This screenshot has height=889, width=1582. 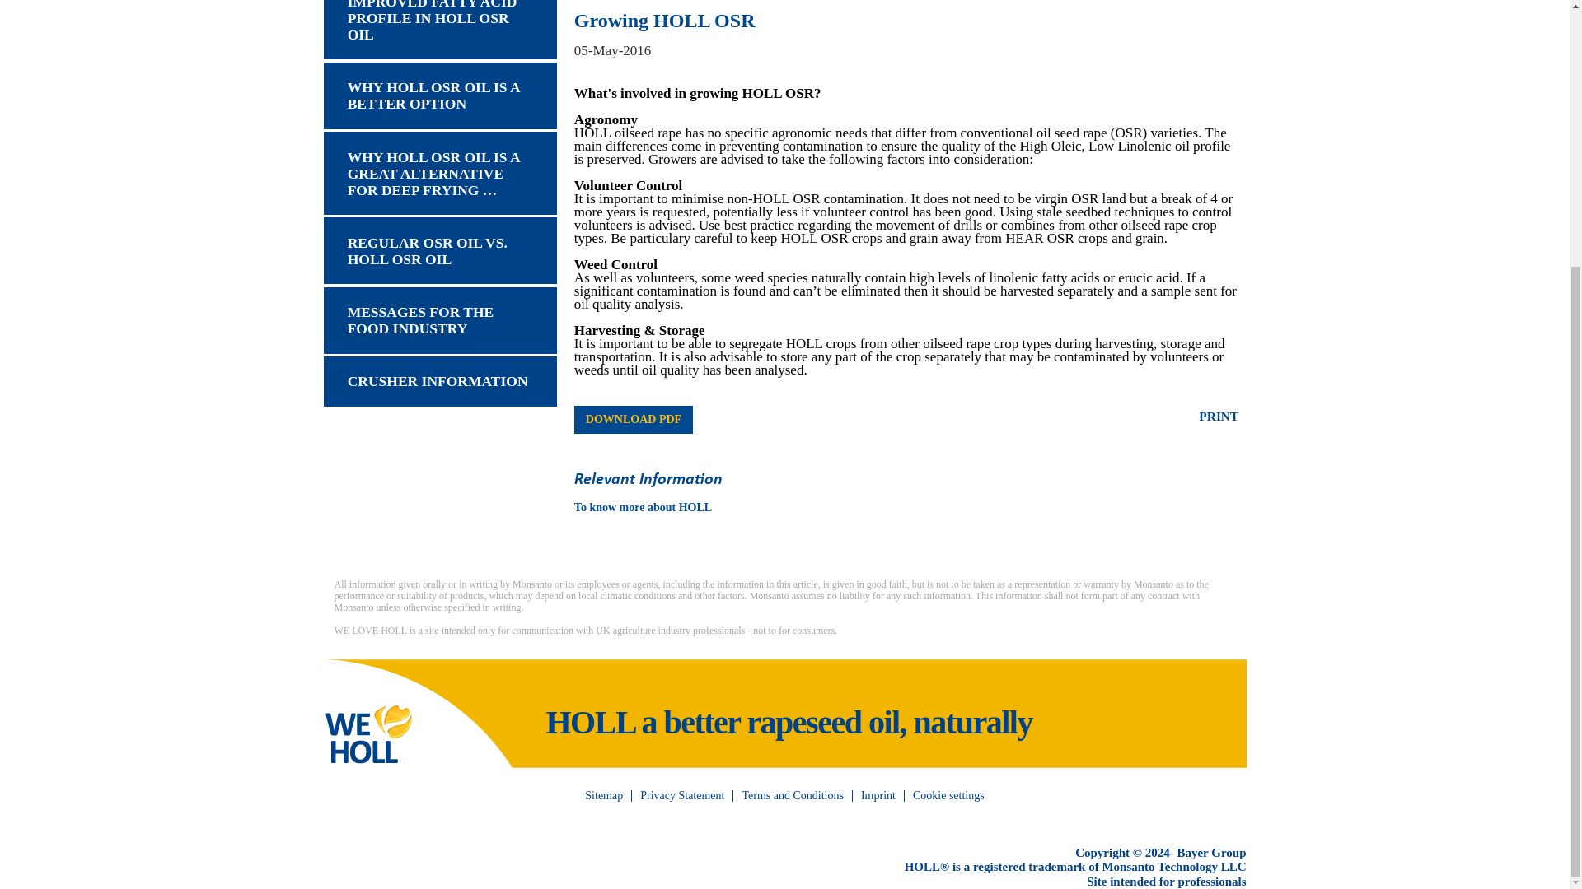 I want to click on Privacy Statement, so click(x=681, y=795).